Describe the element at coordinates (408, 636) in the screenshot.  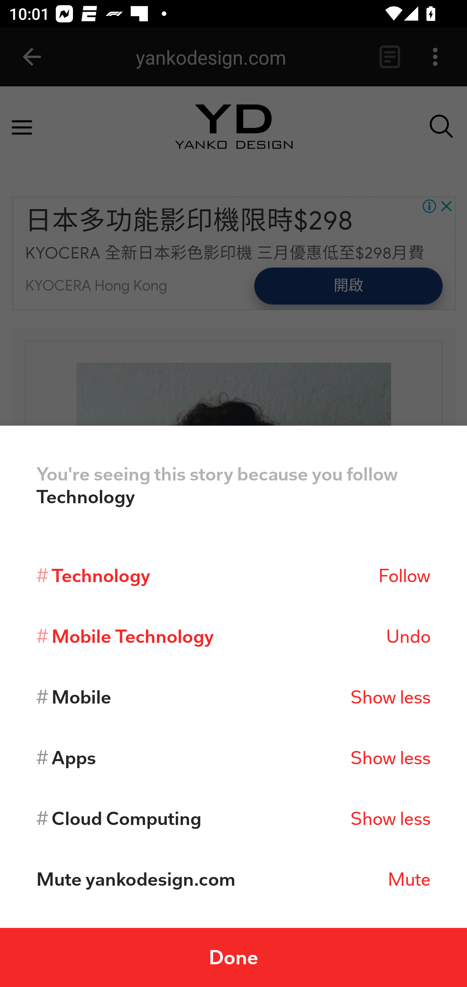
I see `Undo` at that location.